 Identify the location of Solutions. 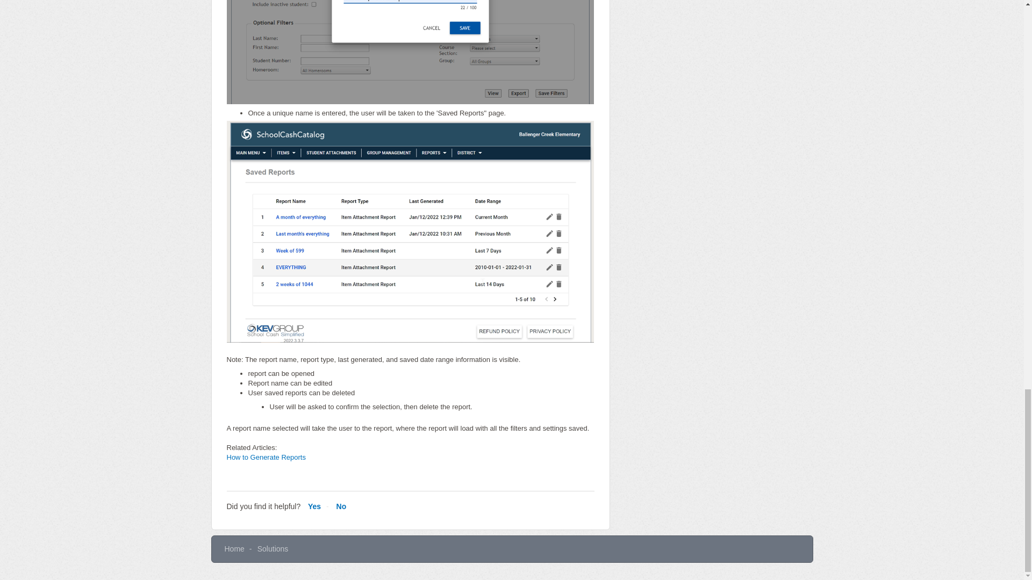
(273, 549).